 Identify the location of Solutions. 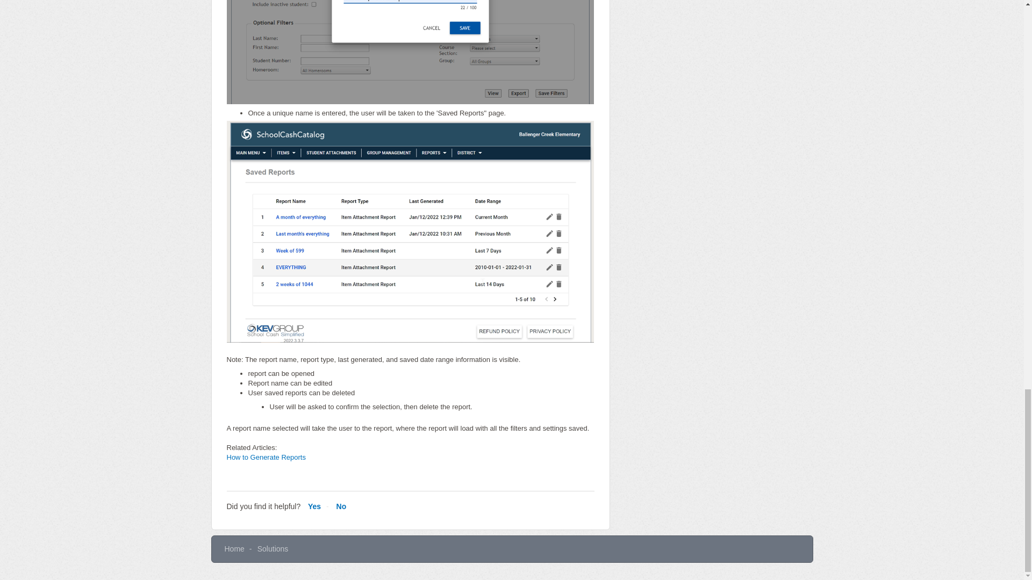
(273, 549).